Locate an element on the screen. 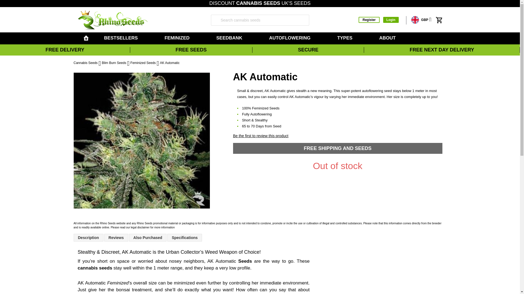 Image resolution: width=524 pixels, height=294 pixels. FEMINIZED is located at coordinates (178, 38).